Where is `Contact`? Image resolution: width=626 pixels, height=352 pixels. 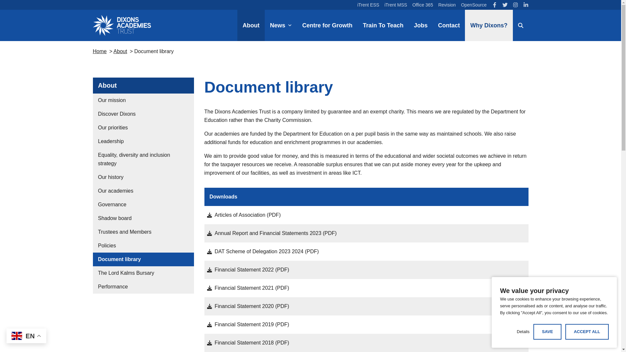
Contact is located at coordinates (449, 25).